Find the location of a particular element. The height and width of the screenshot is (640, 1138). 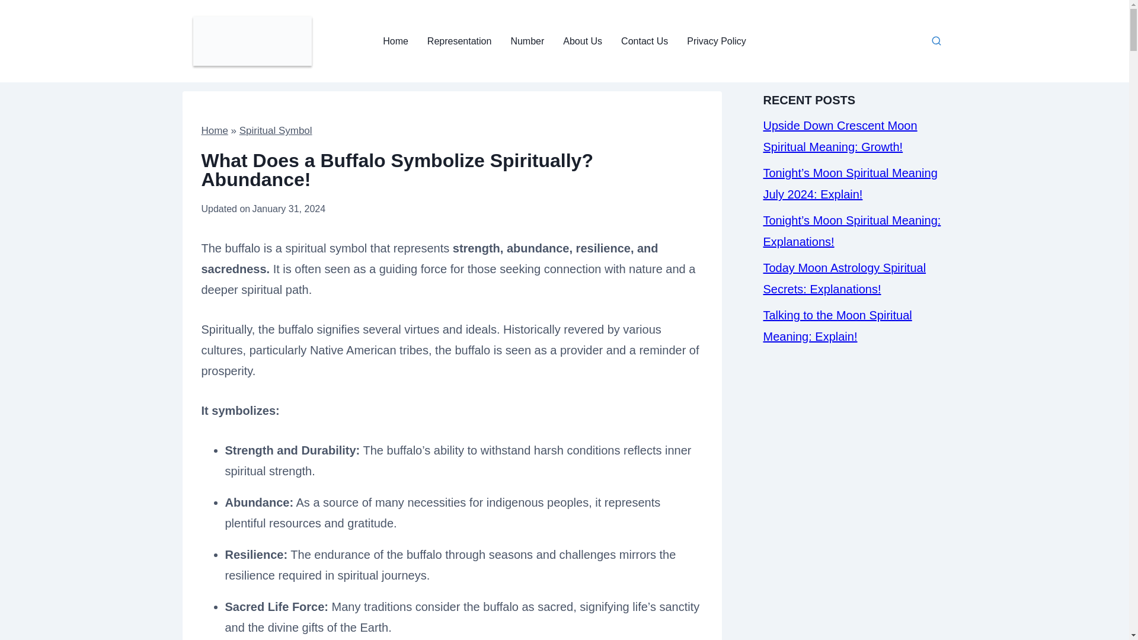

About Us is located at coordinates (582, 41).